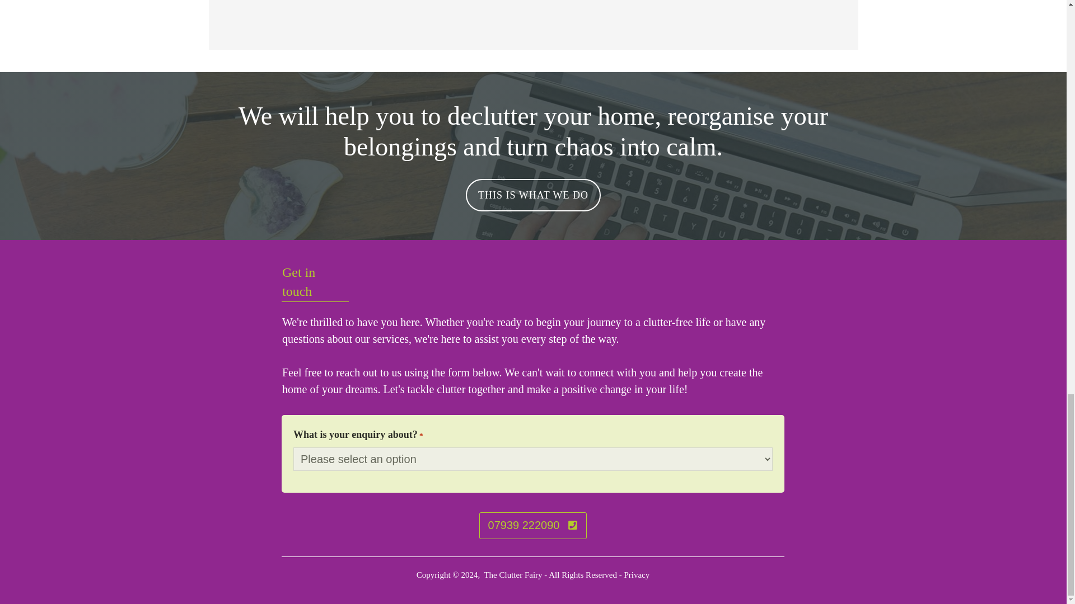  I want to click on Privacy, so click(636, 574).